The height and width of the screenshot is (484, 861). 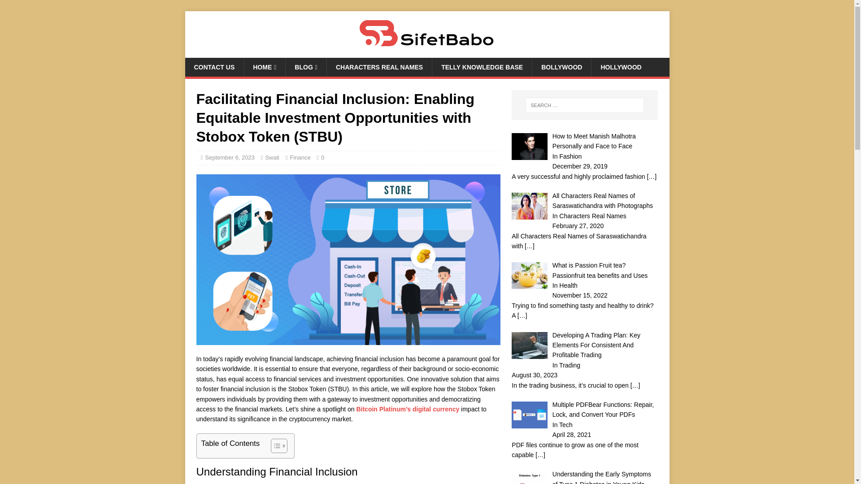 I want to click on BLOG, so click(x=305, y=67).